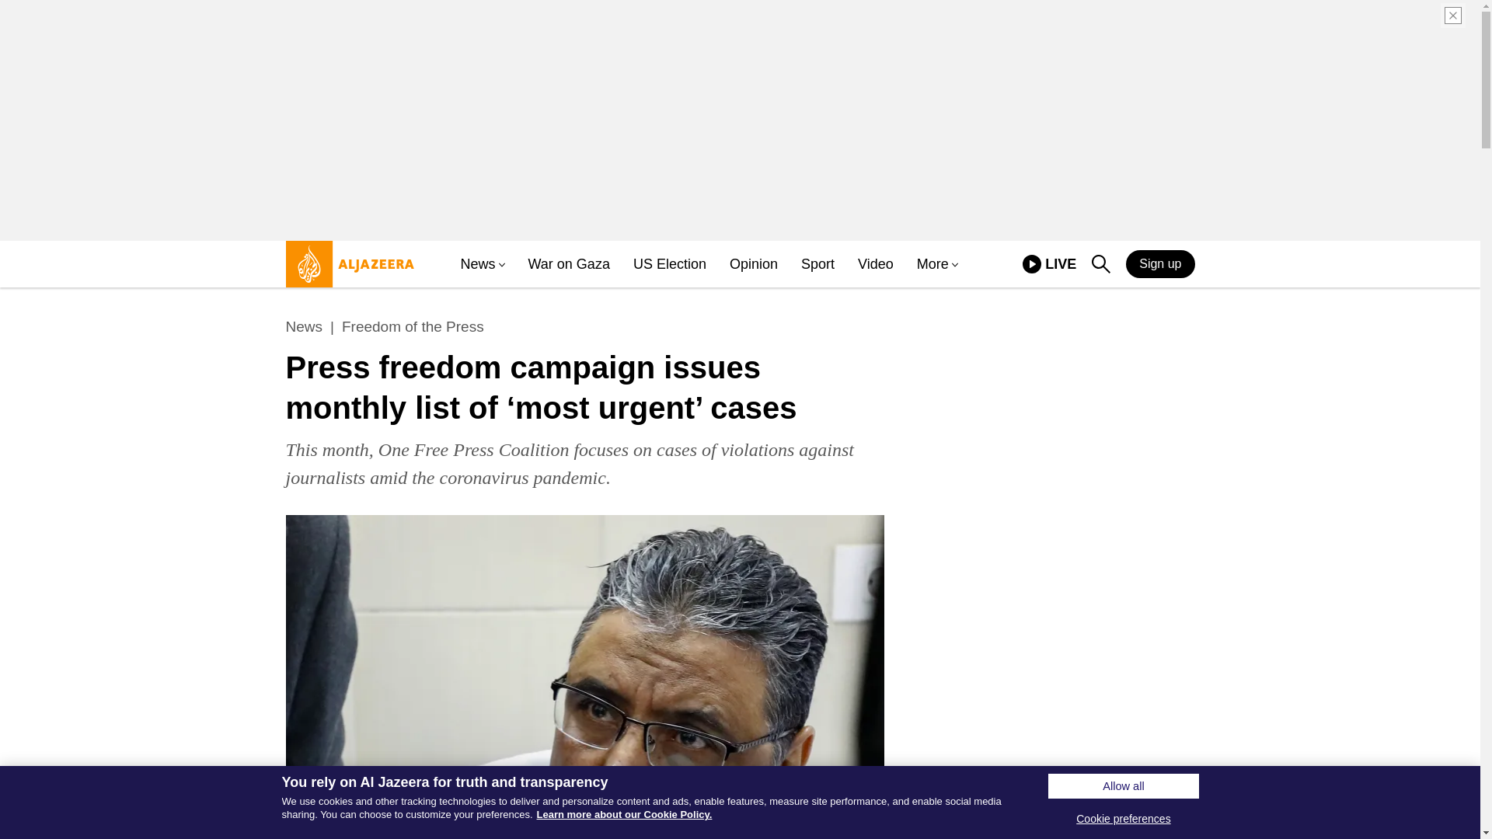  I want to click on Sport, so click(817, 264).